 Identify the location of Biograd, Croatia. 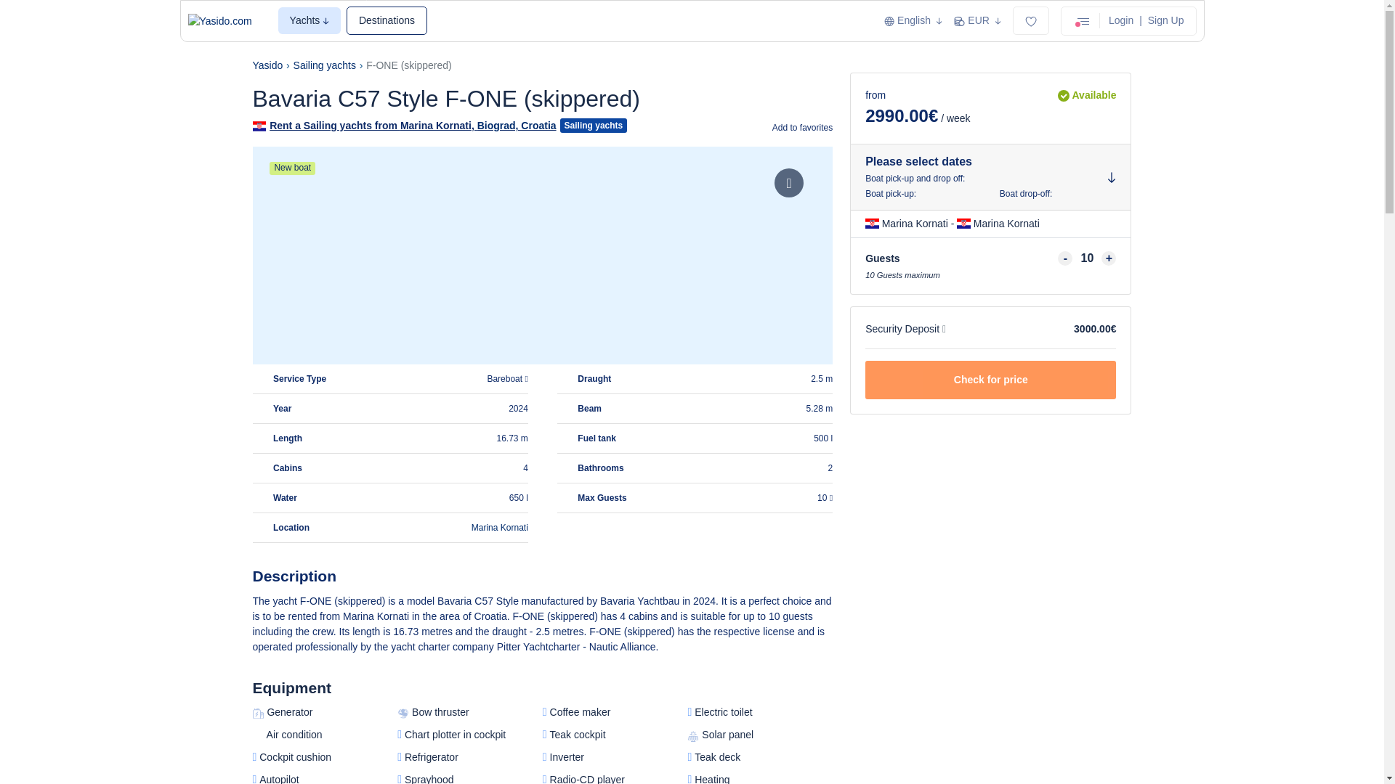
(517, 126).